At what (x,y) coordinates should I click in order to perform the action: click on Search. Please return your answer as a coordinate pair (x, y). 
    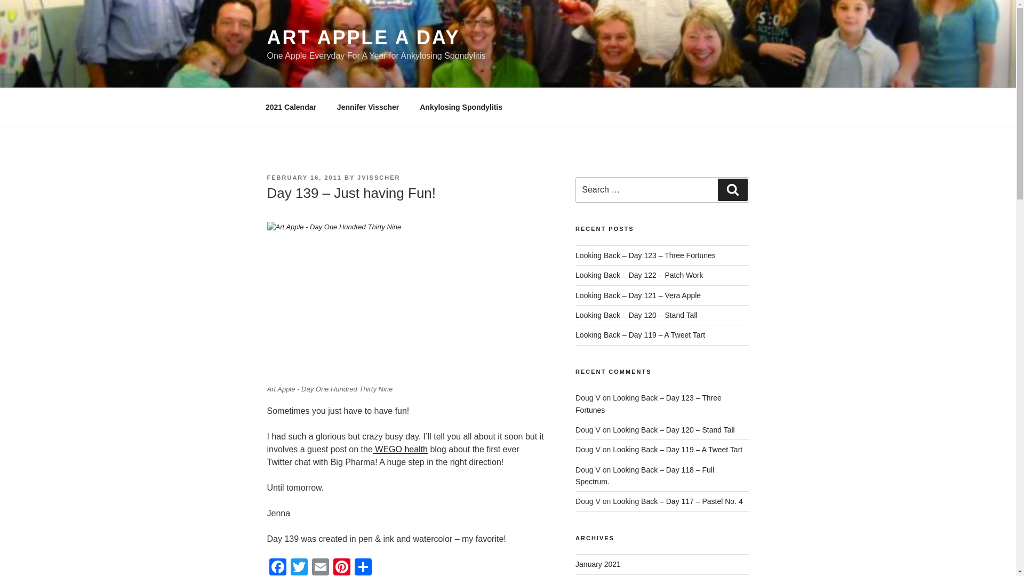
    Looking at the image, I should click on (732, 189).